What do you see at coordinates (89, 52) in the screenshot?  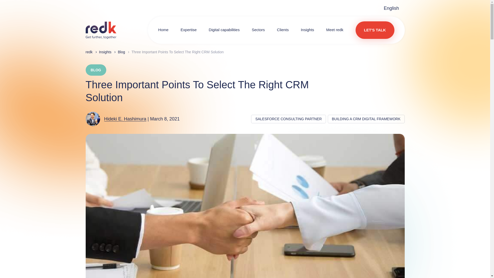 I see `Go to redk.` at bounding box center [89, 52].